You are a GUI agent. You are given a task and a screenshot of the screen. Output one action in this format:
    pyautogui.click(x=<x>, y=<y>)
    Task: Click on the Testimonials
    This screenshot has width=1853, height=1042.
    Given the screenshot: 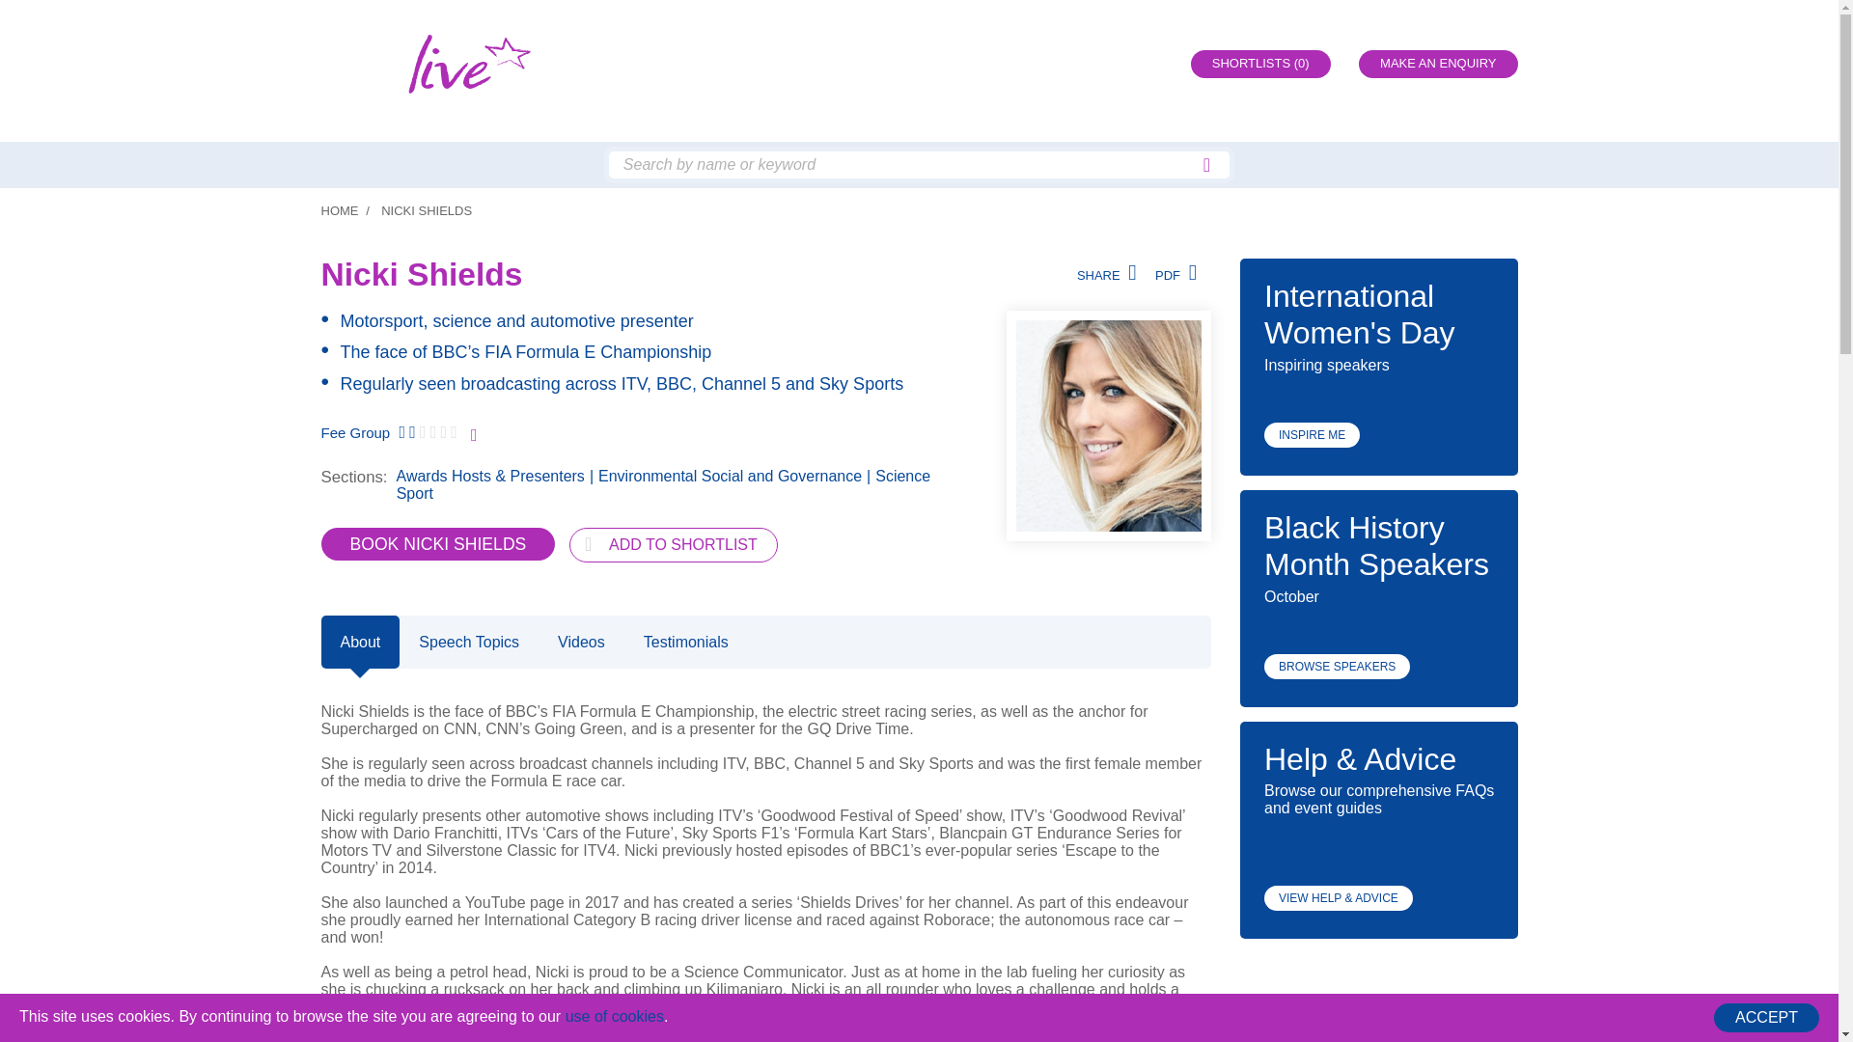 What is the action you would take?
    pyautogui.click(x=686, y=643)
    